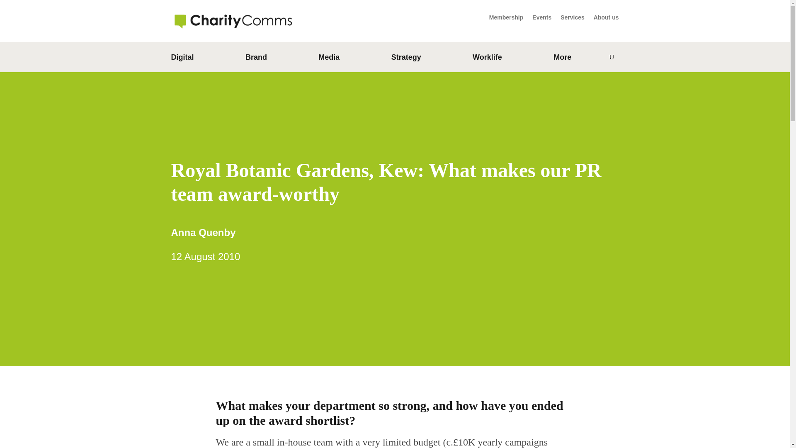  I want to click on Media, so click(329, 59).